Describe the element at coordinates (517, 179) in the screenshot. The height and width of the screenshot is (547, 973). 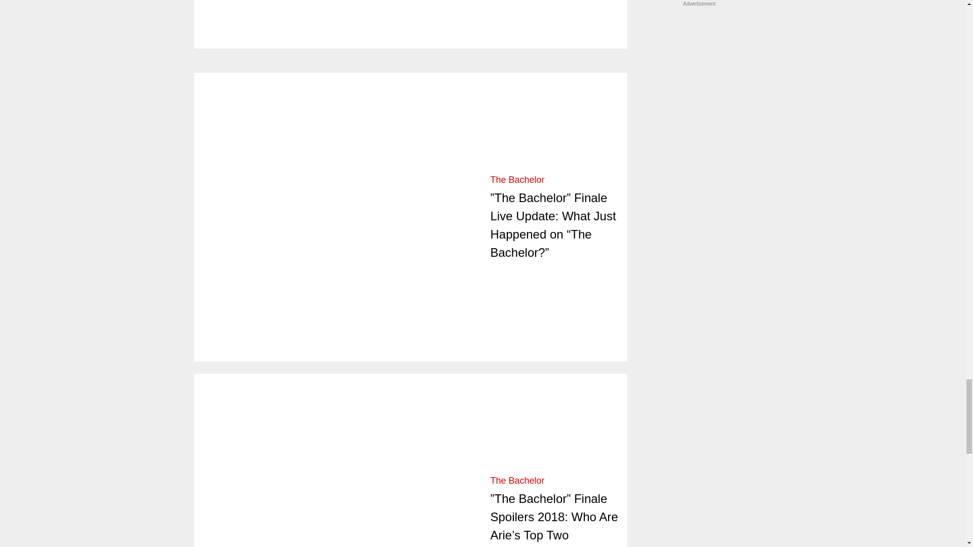
I see `Category Name` at that location.